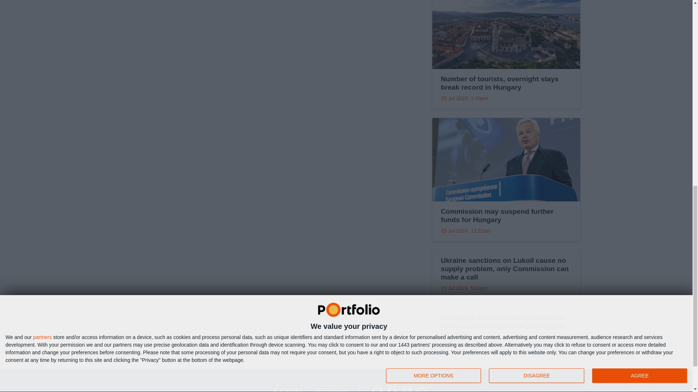  Describe the element at coordinates (392, 389) in the screenshot. I see `Facebook` at that location.